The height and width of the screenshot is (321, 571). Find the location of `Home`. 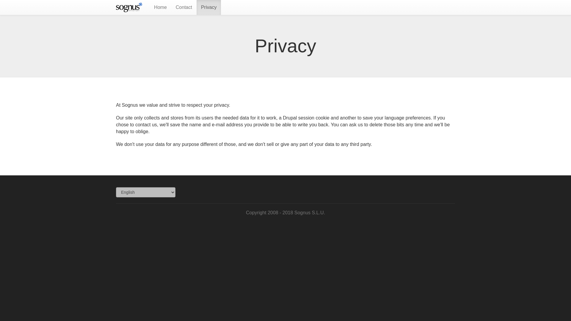

Home is located at coordinates (130, 7).